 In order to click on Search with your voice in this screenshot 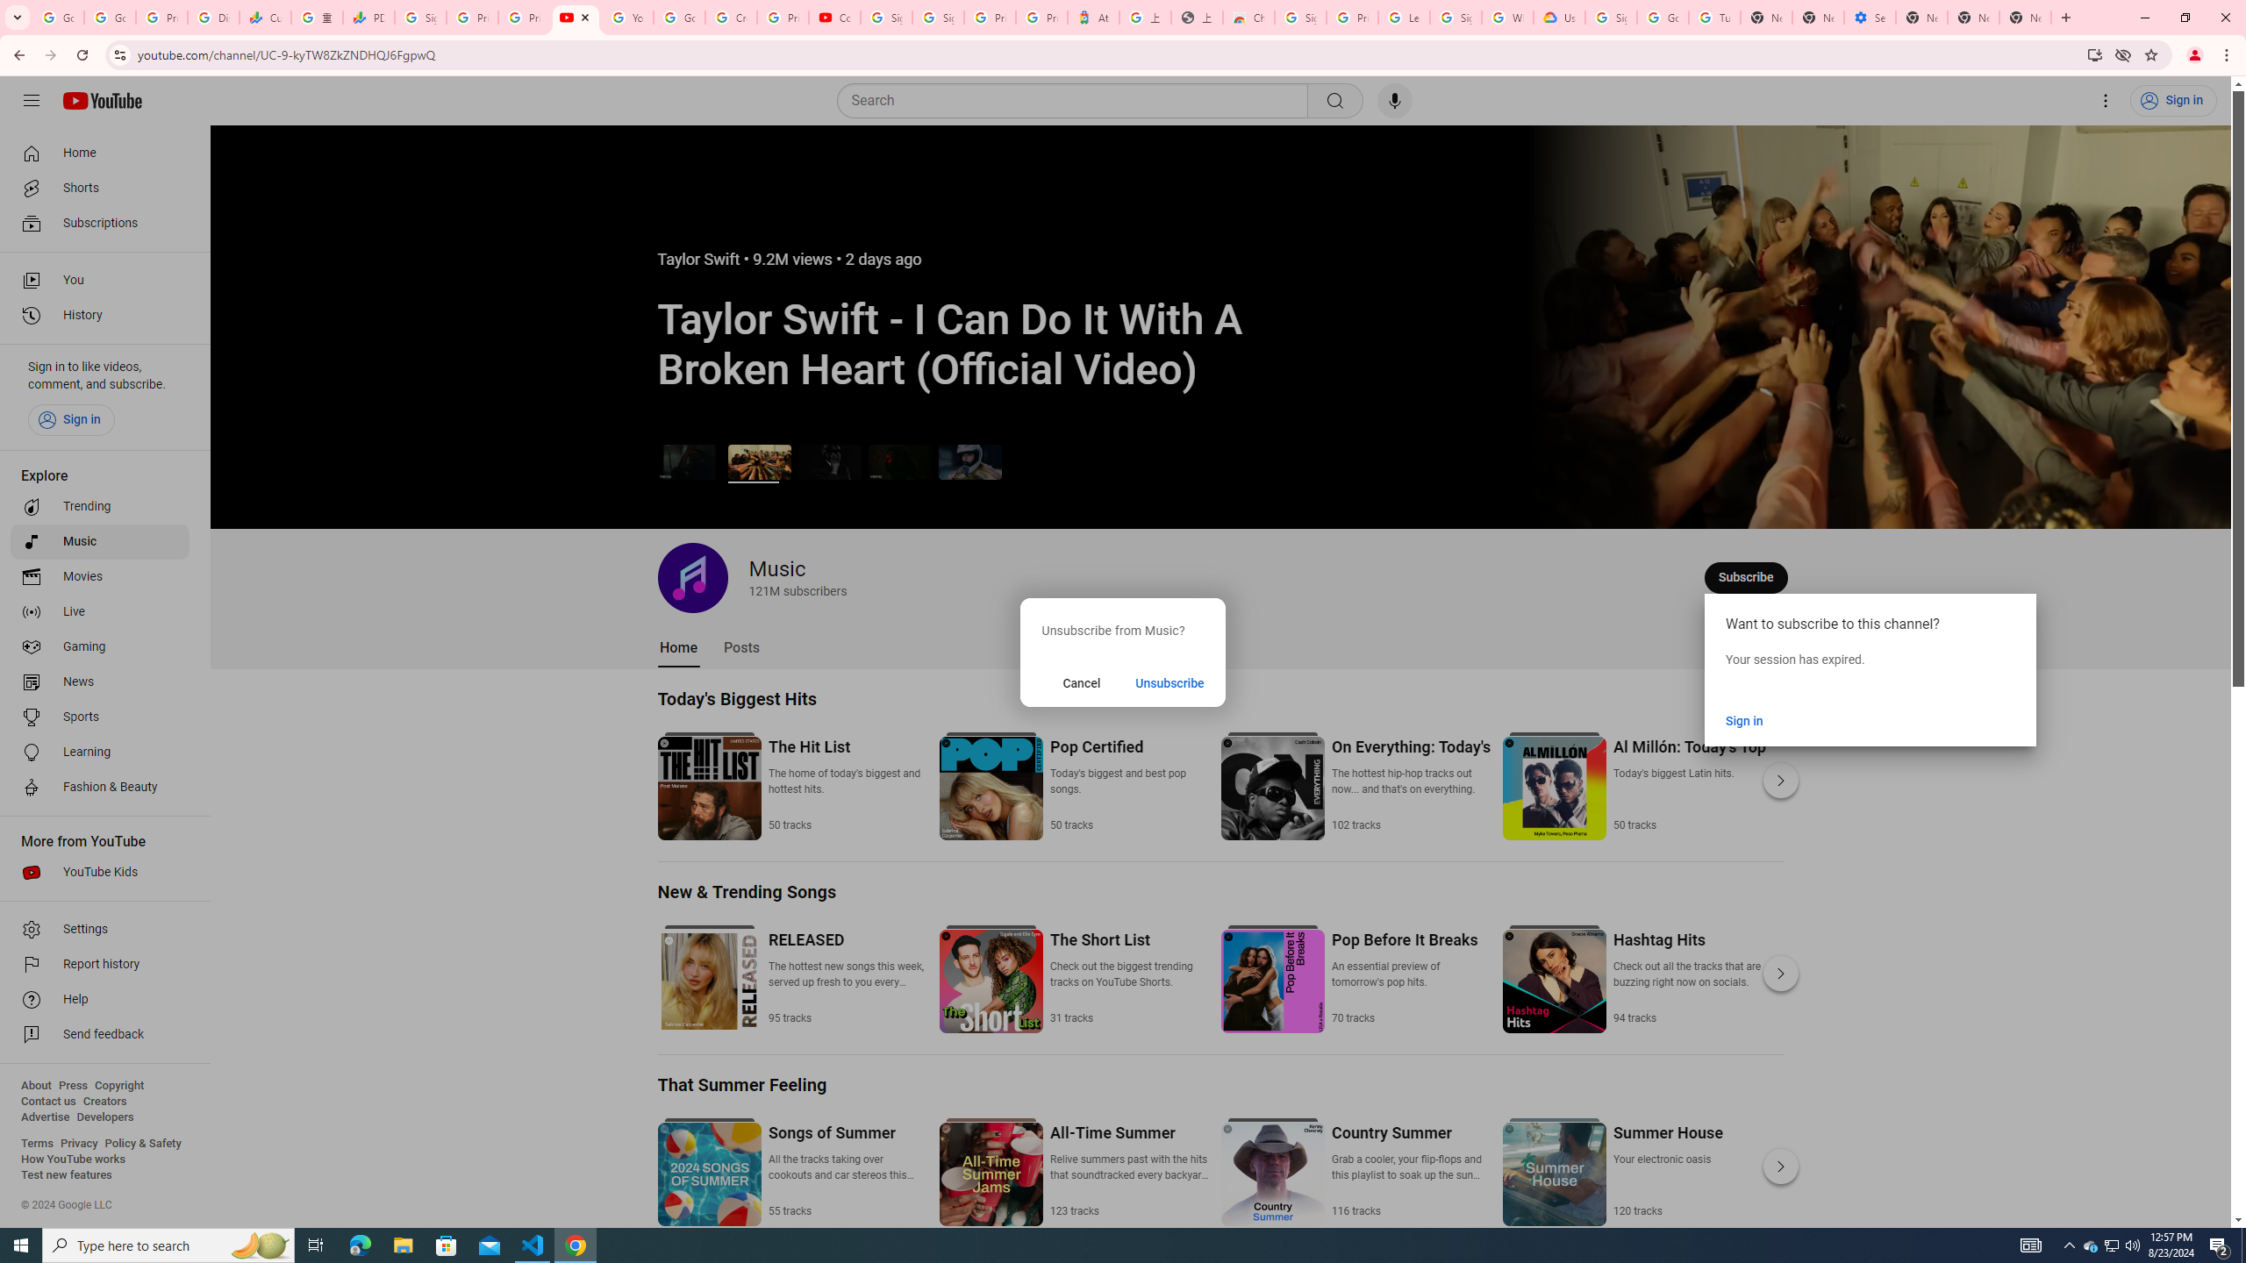, I will do `click(1395, 101)`.